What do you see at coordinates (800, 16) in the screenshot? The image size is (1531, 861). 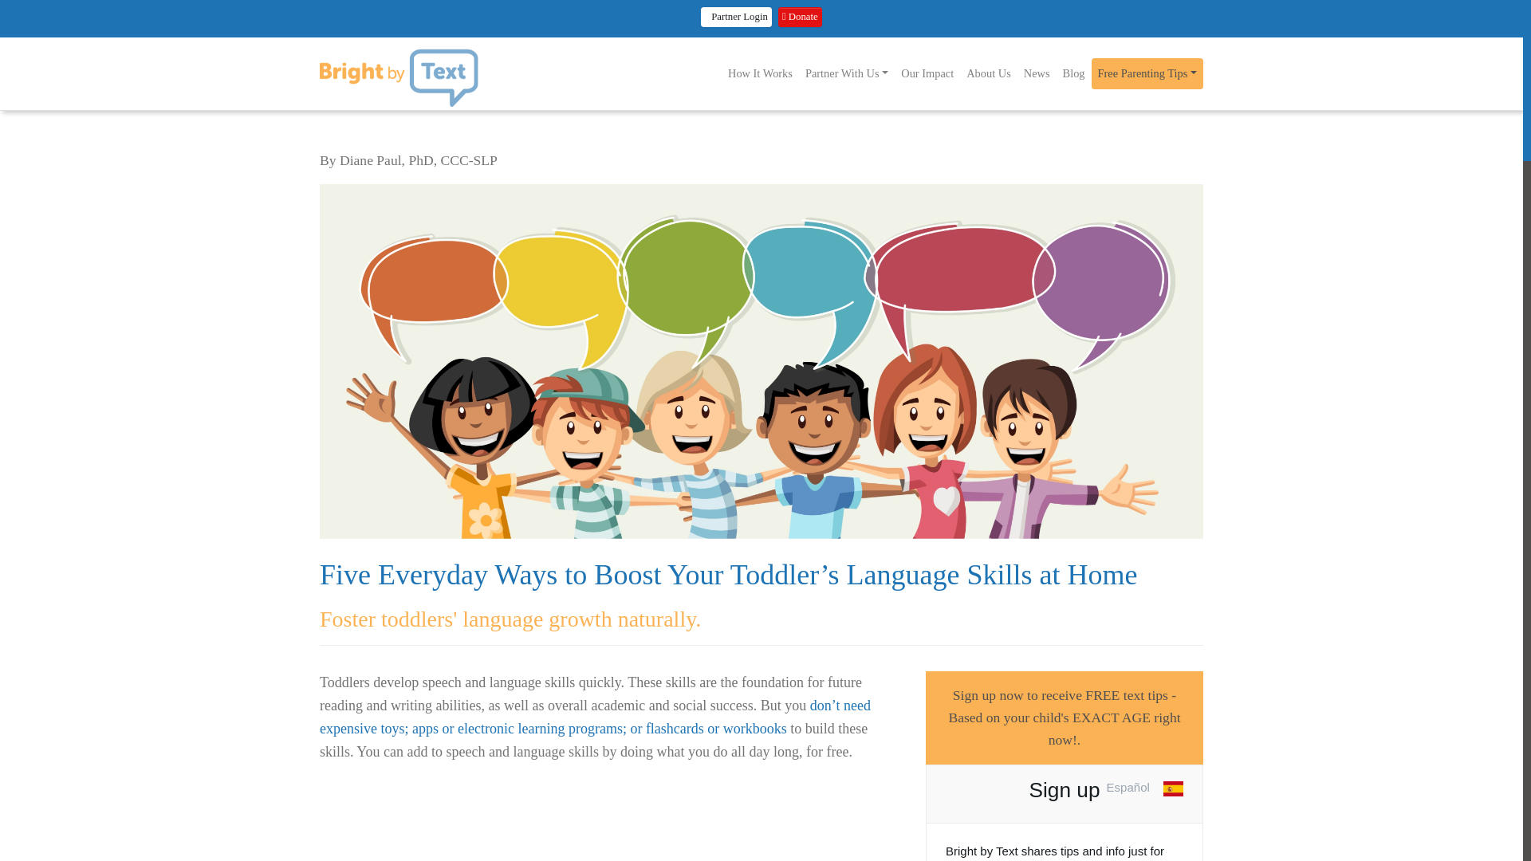 I see `Donate` at bounding box center [800, 16].